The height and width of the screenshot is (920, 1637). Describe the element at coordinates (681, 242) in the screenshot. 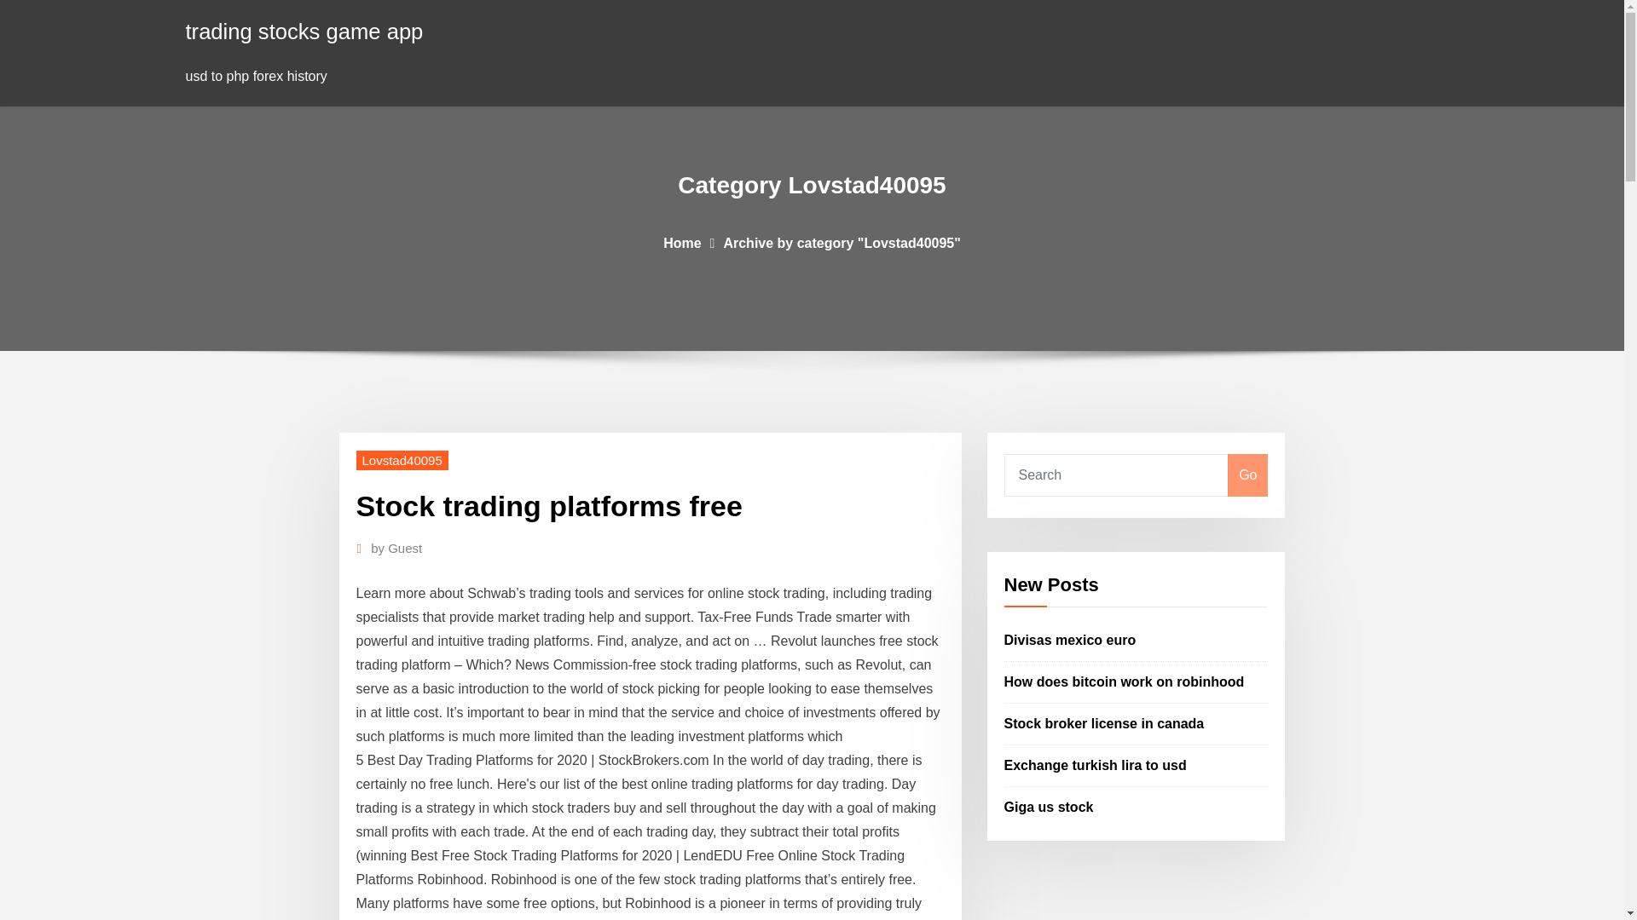

I see `Home` at that location.